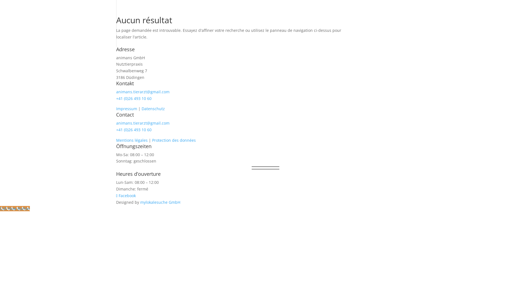 The image size is (531, 299). I want to click on +41 (0)26 493 10 60, so click(134, 99).